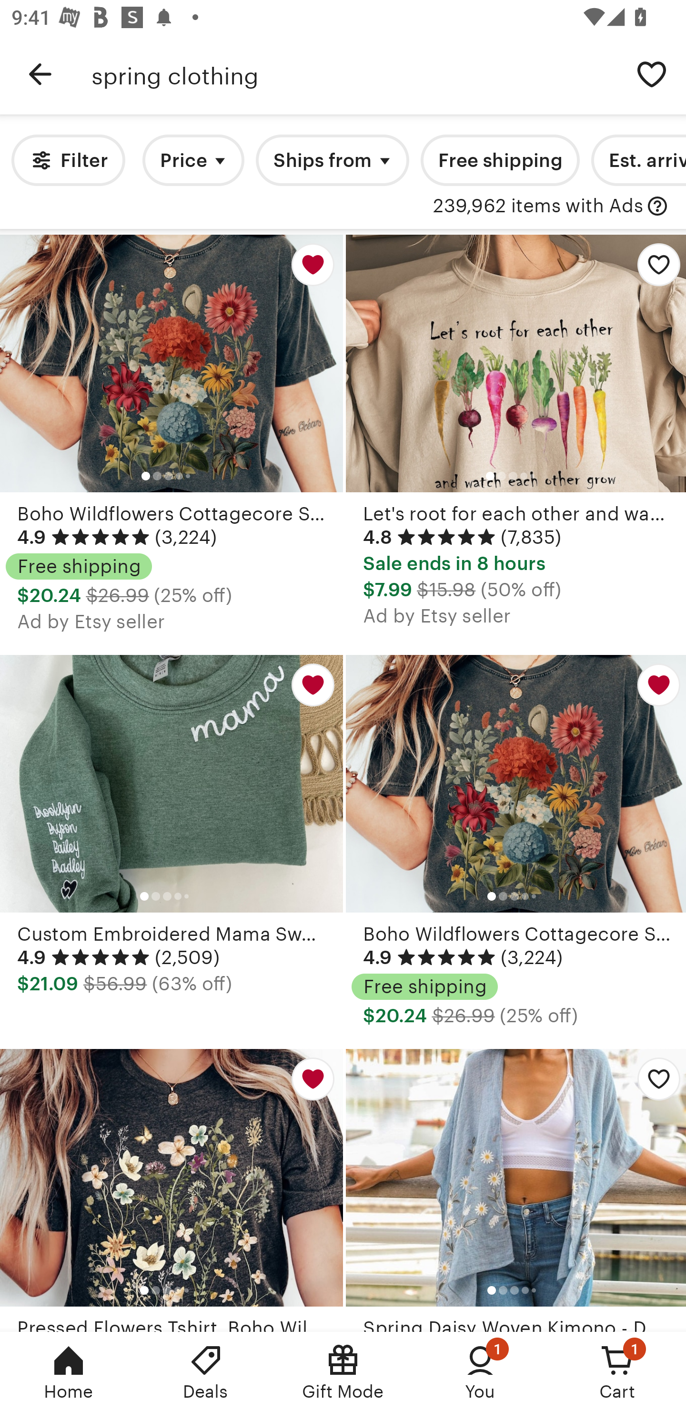 The width and height of the screenshot is (686, 1412). What do you see at coordinates (354, 74) in the screenshot?
I see `spring clothing` at bounding box center [354, 74].